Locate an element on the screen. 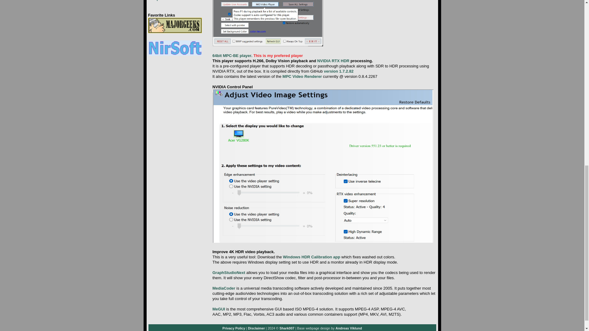 This screenshot has height=331, width=589. Advertisement is located at coordinates (380, 24).